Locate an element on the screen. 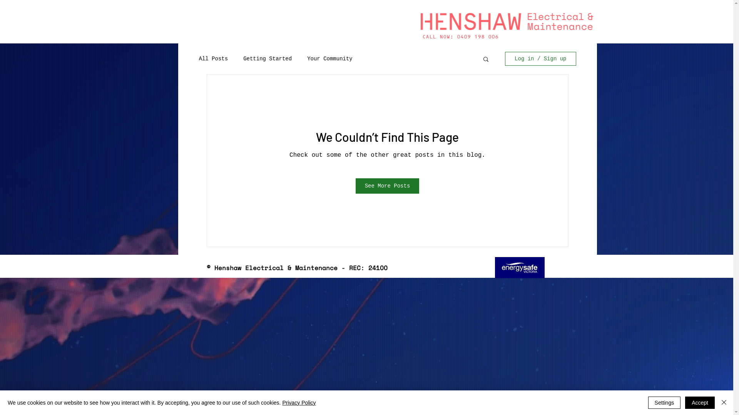 This screenshot has height=415, width=739. REC: 24100 is located at coordinates (520, 267).